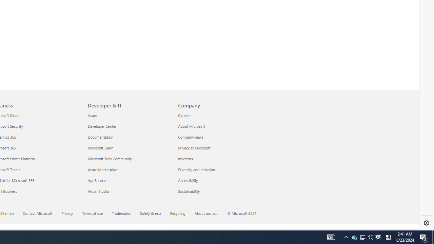  What do you see at coordinates (125, 214) in the screenshot?
I see `Trademarks` at bounding box center [125, 214].